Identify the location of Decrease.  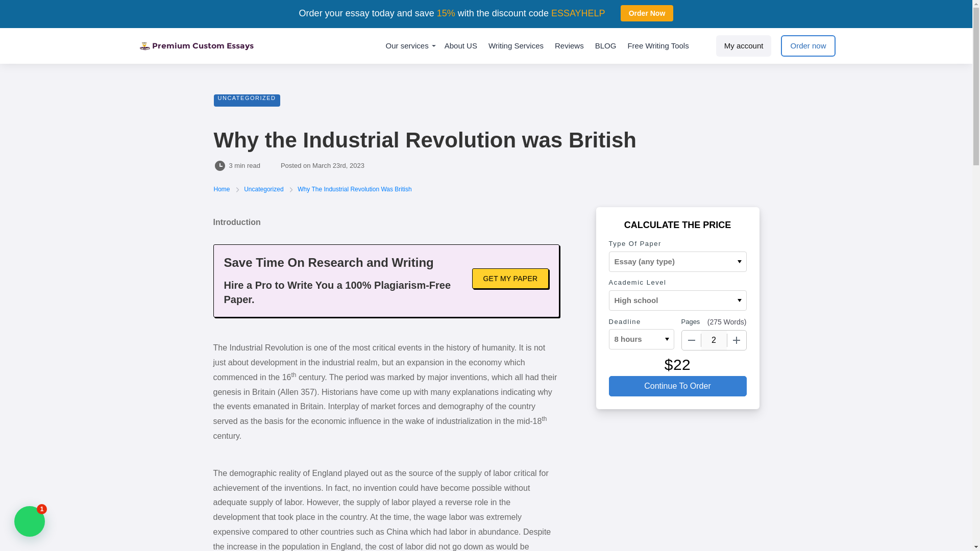
(692, 340).